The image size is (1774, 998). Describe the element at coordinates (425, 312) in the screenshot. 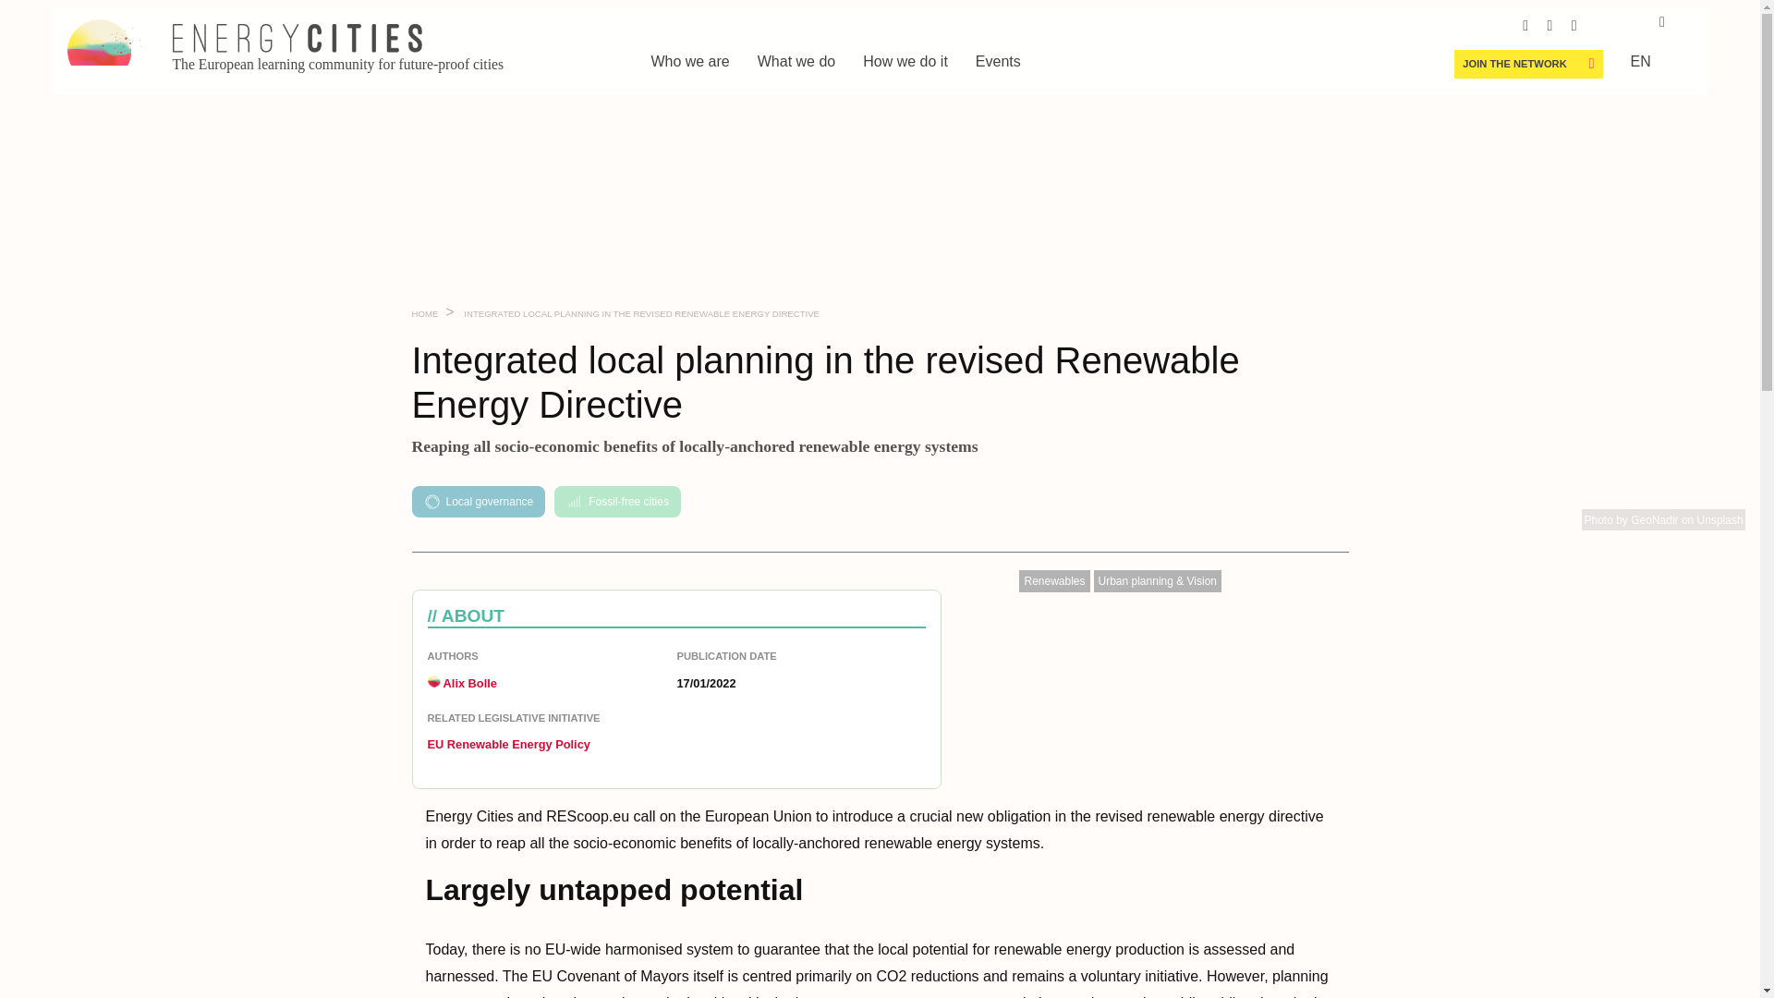

I see `HOME` at that location.